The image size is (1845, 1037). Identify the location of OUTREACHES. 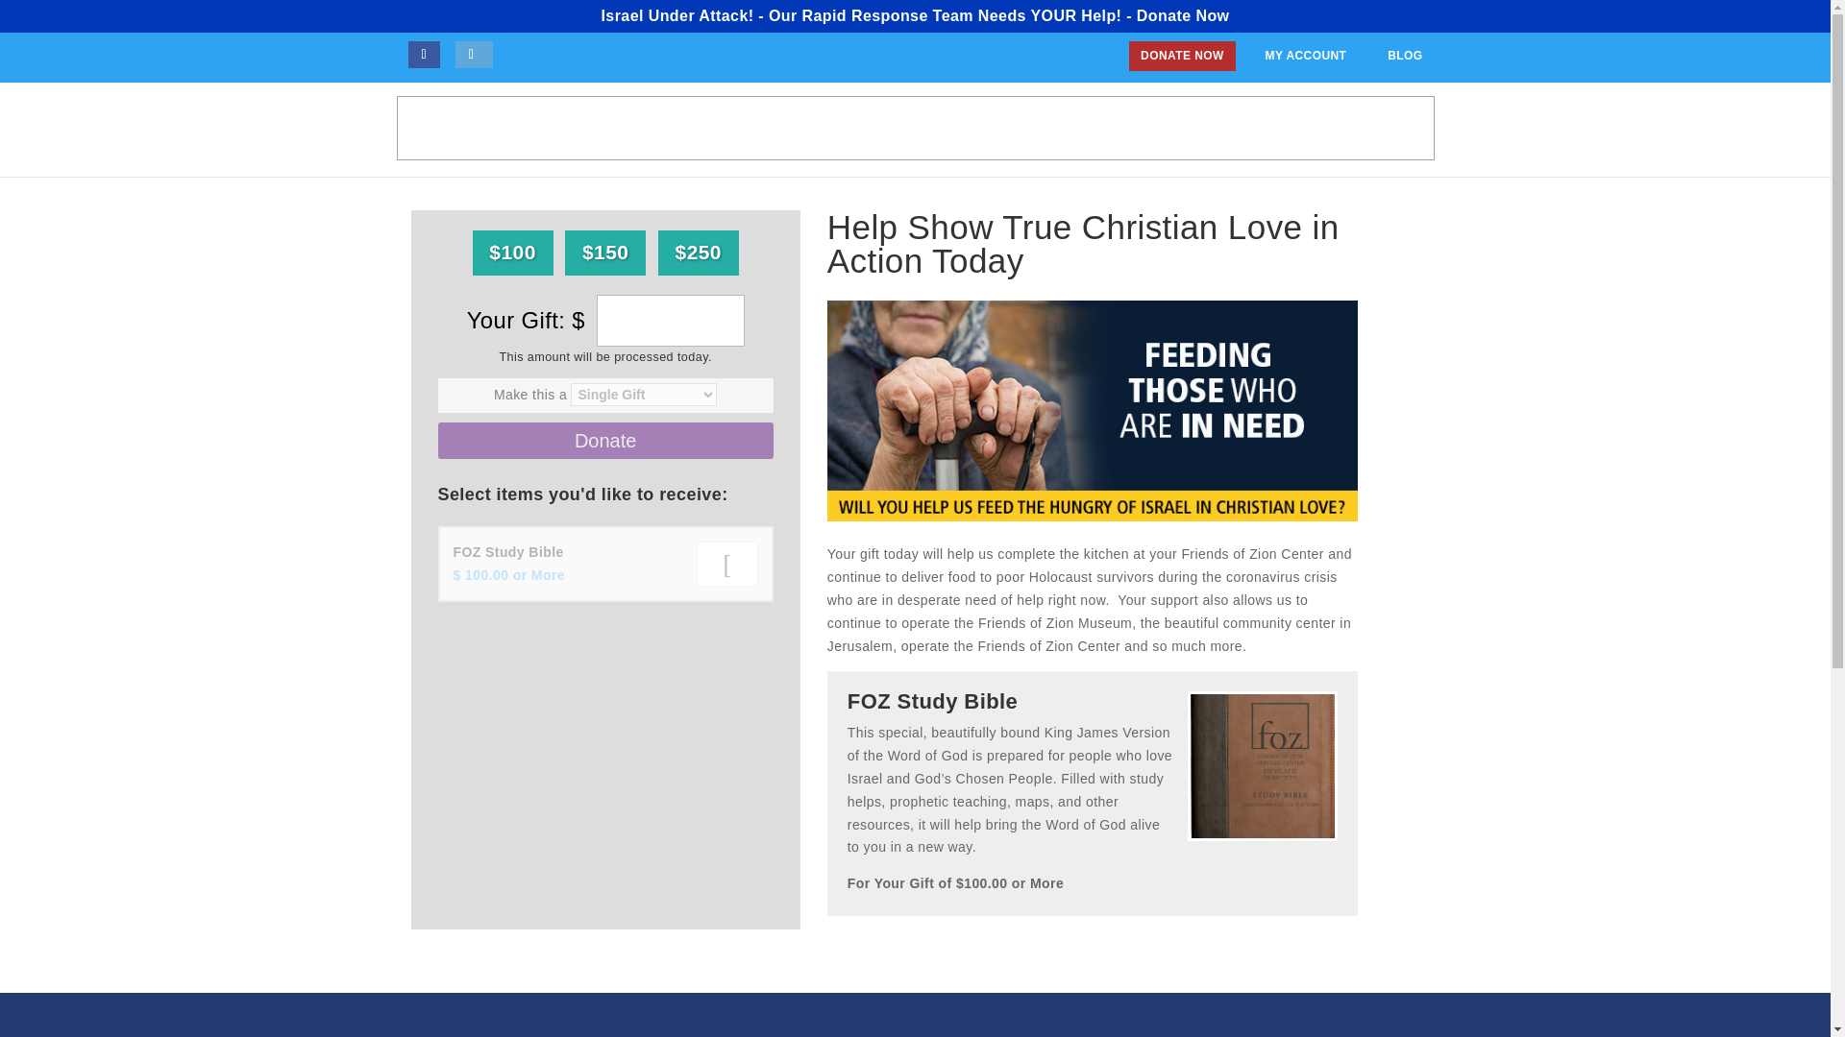
(1218, 129).